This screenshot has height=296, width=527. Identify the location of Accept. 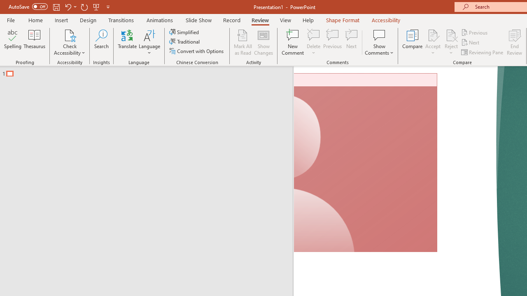
(433, 42).